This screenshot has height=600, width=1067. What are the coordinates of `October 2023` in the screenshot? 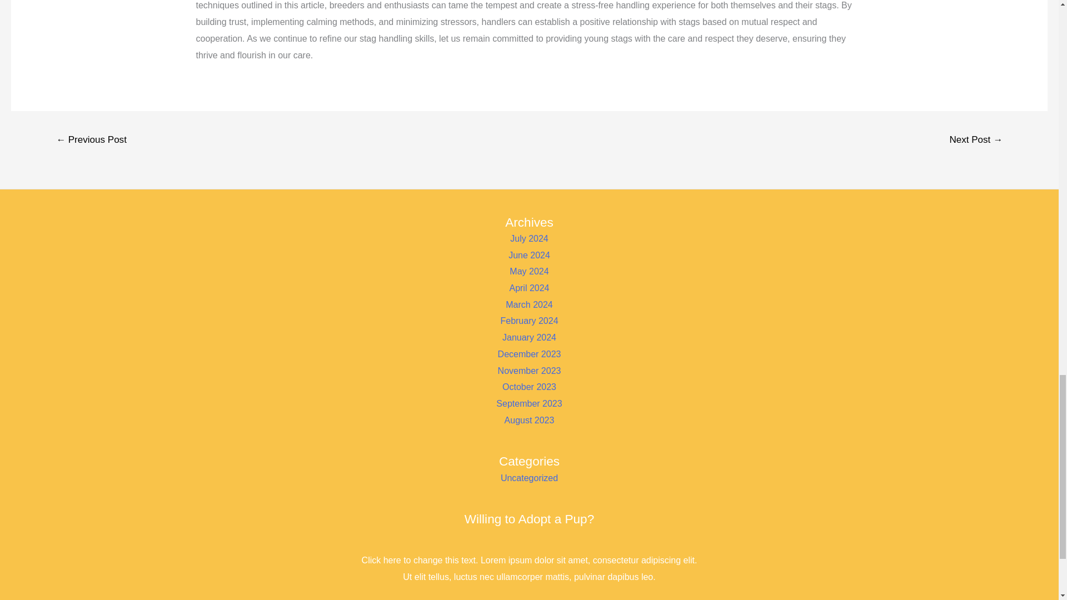 It's located at (529, 387).